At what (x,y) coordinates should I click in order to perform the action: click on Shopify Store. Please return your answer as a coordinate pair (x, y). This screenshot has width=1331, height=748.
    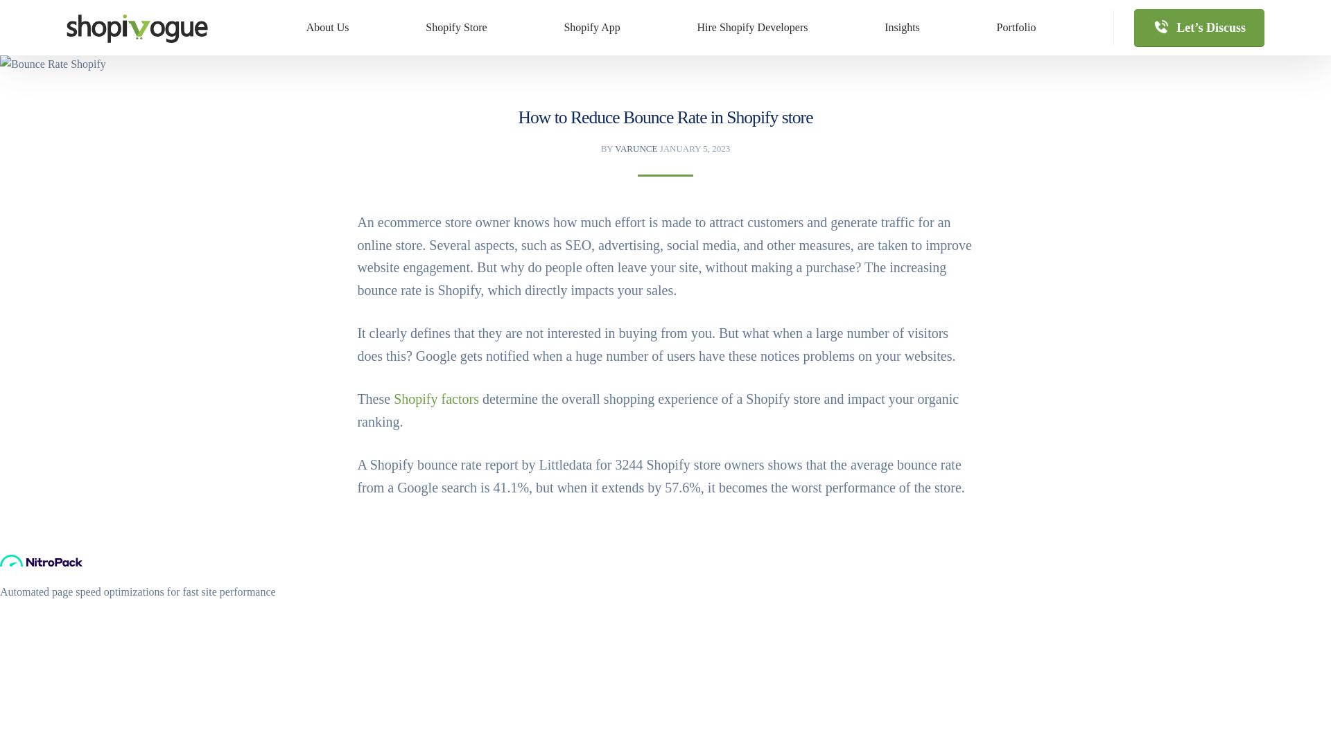
    Looking at the image, I should click on (456, 28).